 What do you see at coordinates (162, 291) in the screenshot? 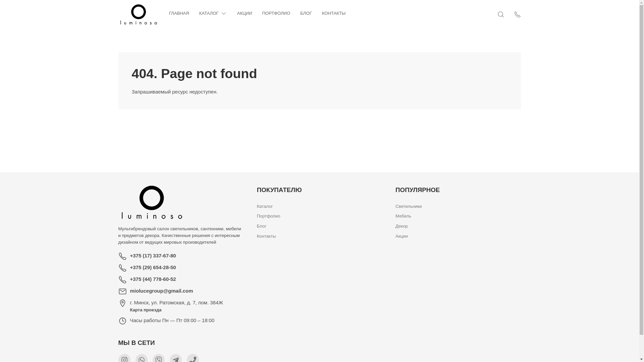
I see `miolucegroup@gmail.com` at bounding box center [162, 291].